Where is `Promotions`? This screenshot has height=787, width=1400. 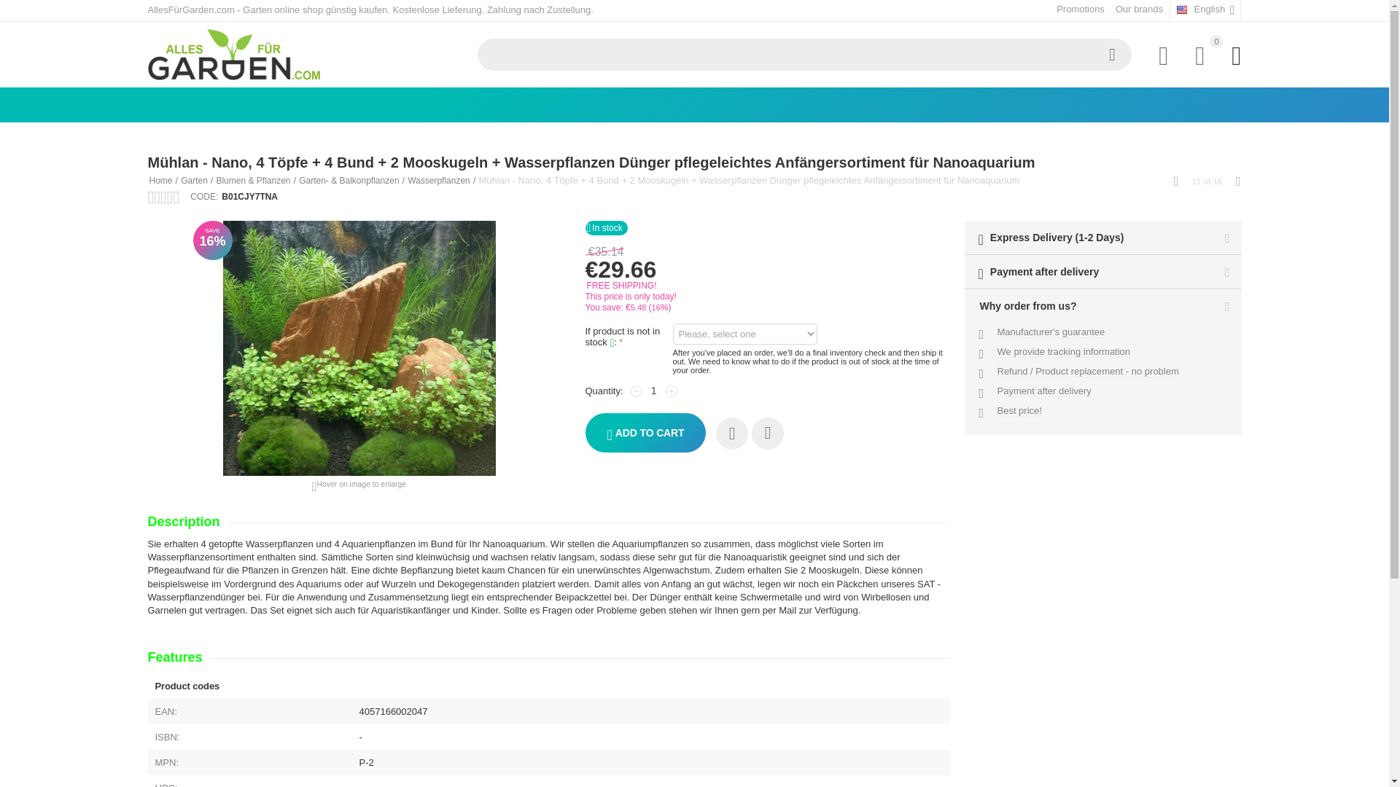
Promotions is located at coordinates (1081, 9).